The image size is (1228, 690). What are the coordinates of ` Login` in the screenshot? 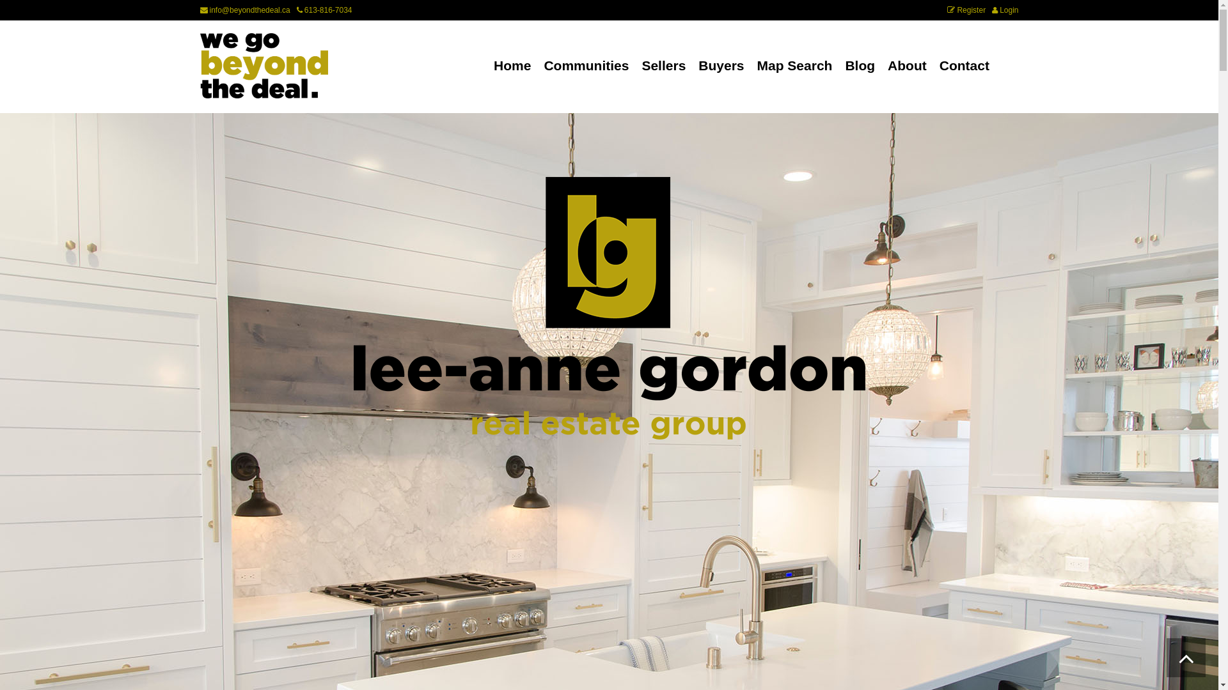 It's located at (1005, 10).